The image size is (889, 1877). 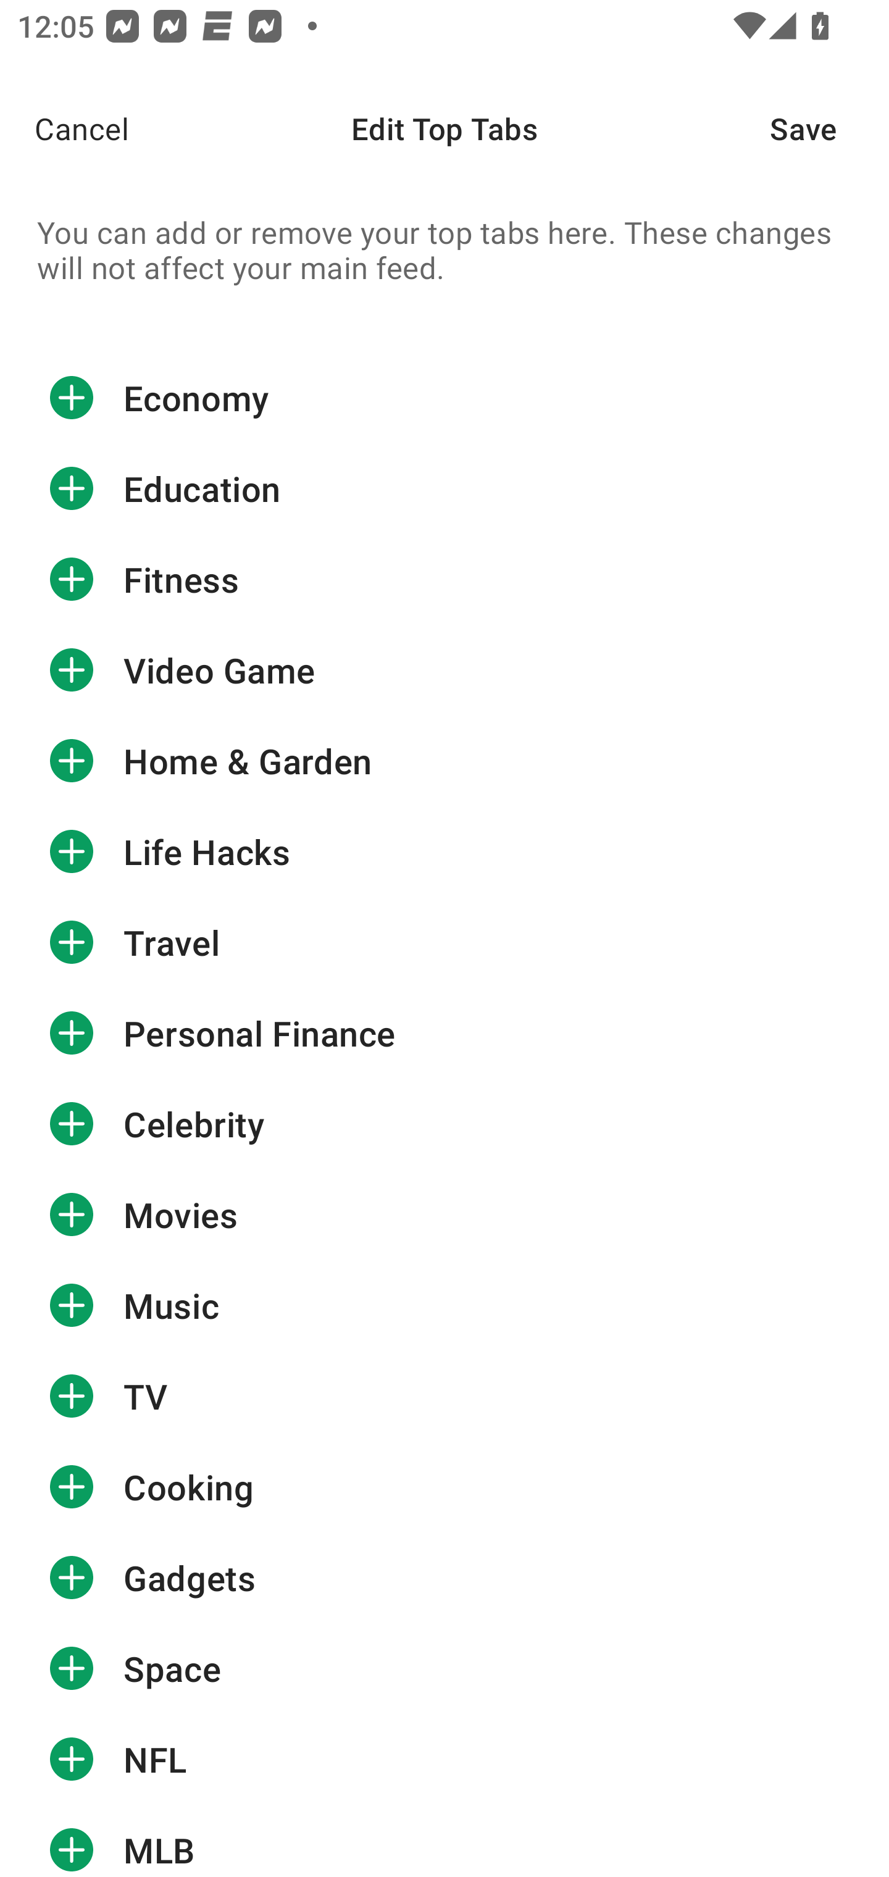 I want to click on NFL, so click(x=444, y=1760).